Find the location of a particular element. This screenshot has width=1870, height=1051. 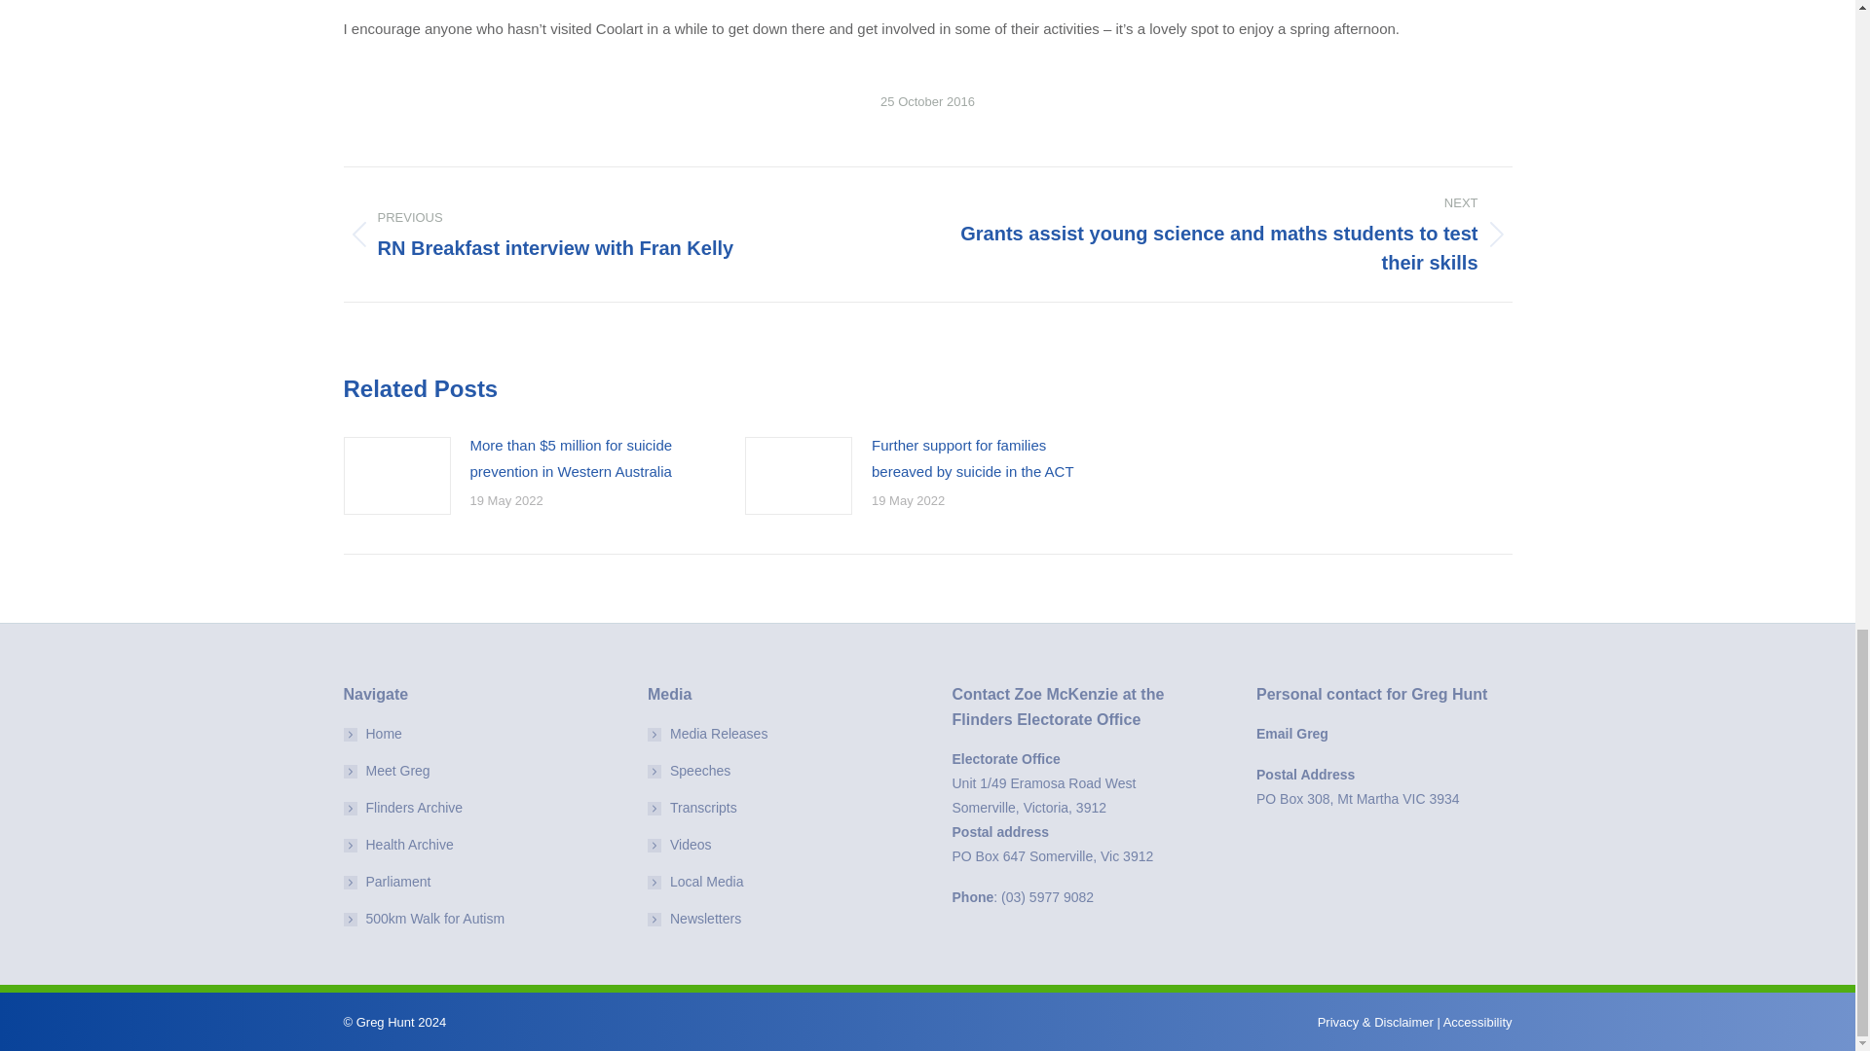

12:00 am is located at coordinates (927, 101).